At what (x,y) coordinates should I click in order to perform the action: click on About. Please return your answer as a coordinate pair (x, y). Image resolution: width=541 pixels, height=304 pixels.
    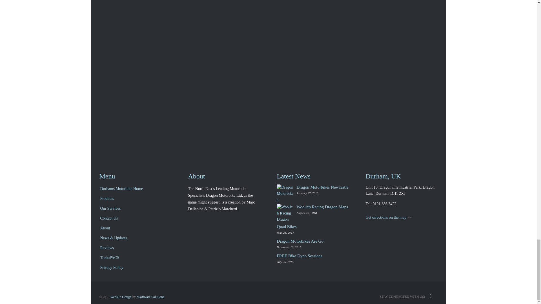
    Looking at the image, I should click on (135, 229).